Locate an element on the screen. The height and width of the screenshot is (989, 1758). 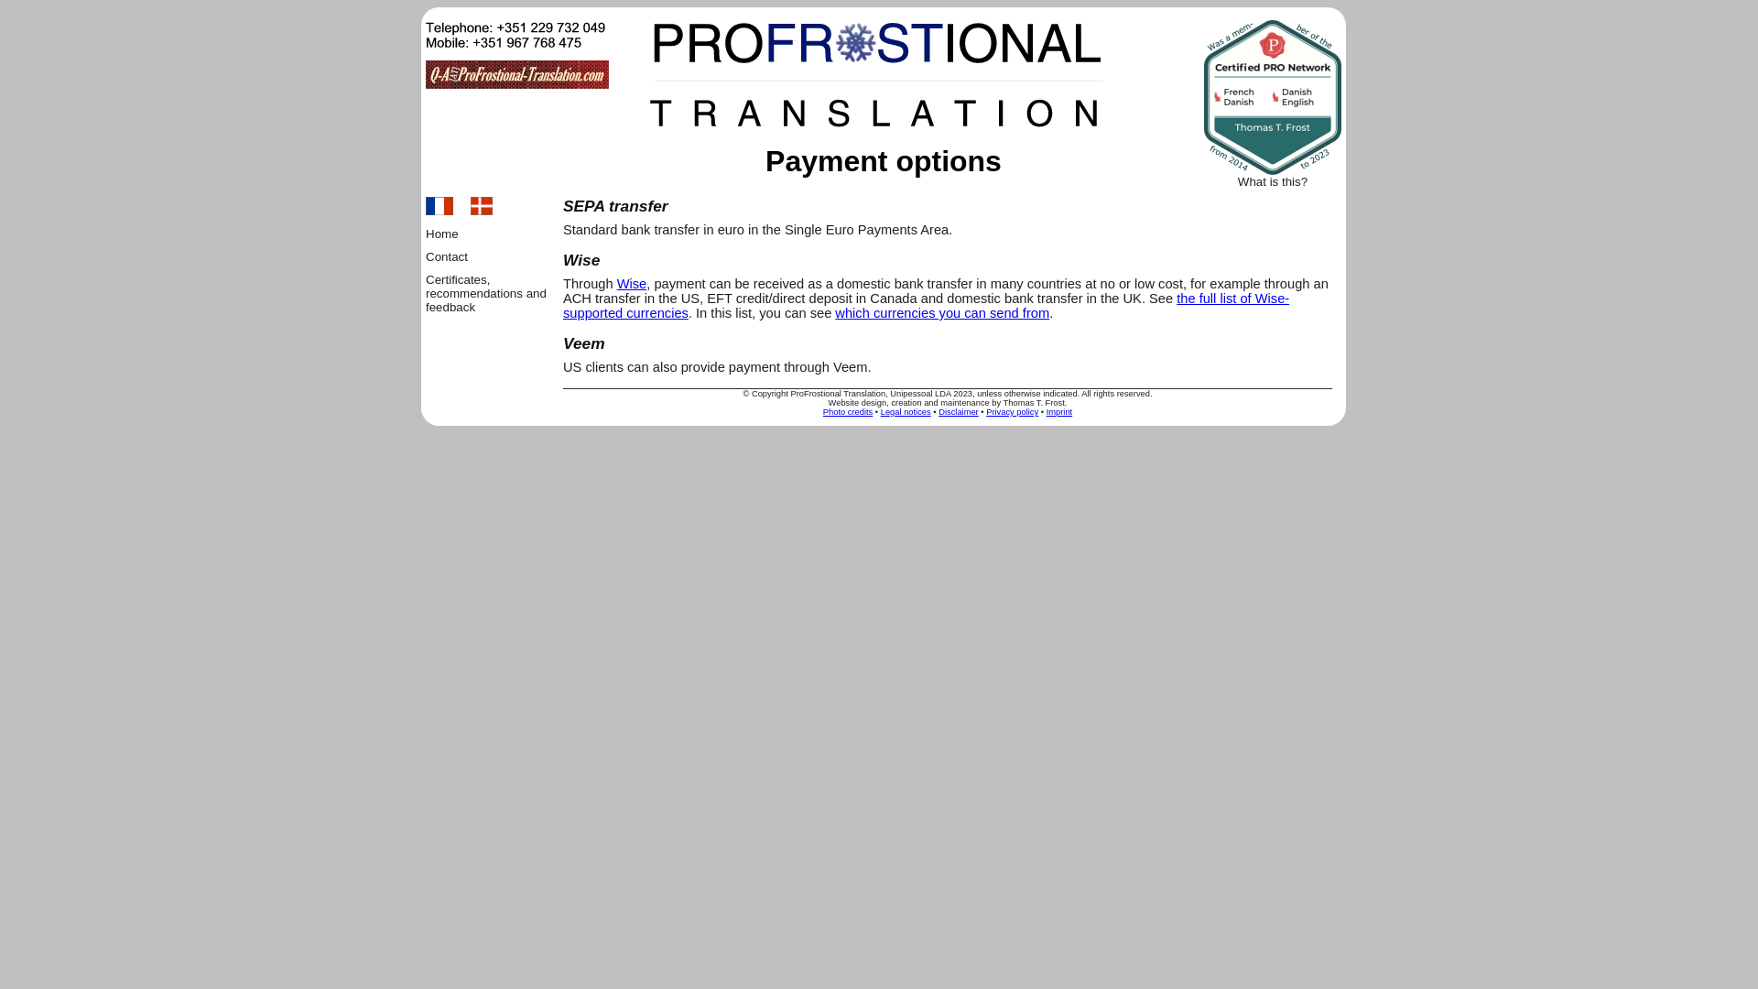
What is this? is located at coordinates (1273, 181).